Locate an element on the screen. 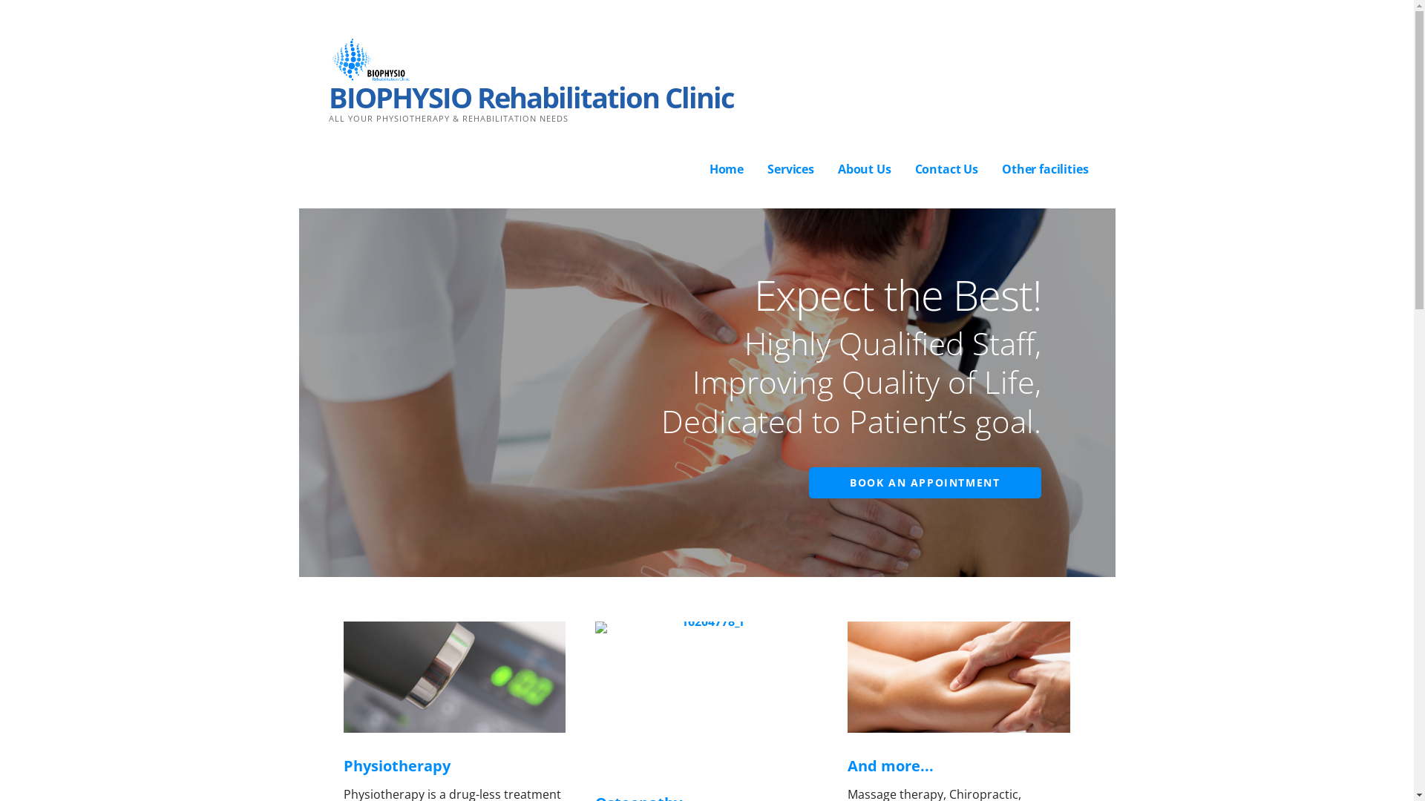 Image resolution: width=1425 pixels, height=801 pixels. About Us is located at coordinates (865, 170).